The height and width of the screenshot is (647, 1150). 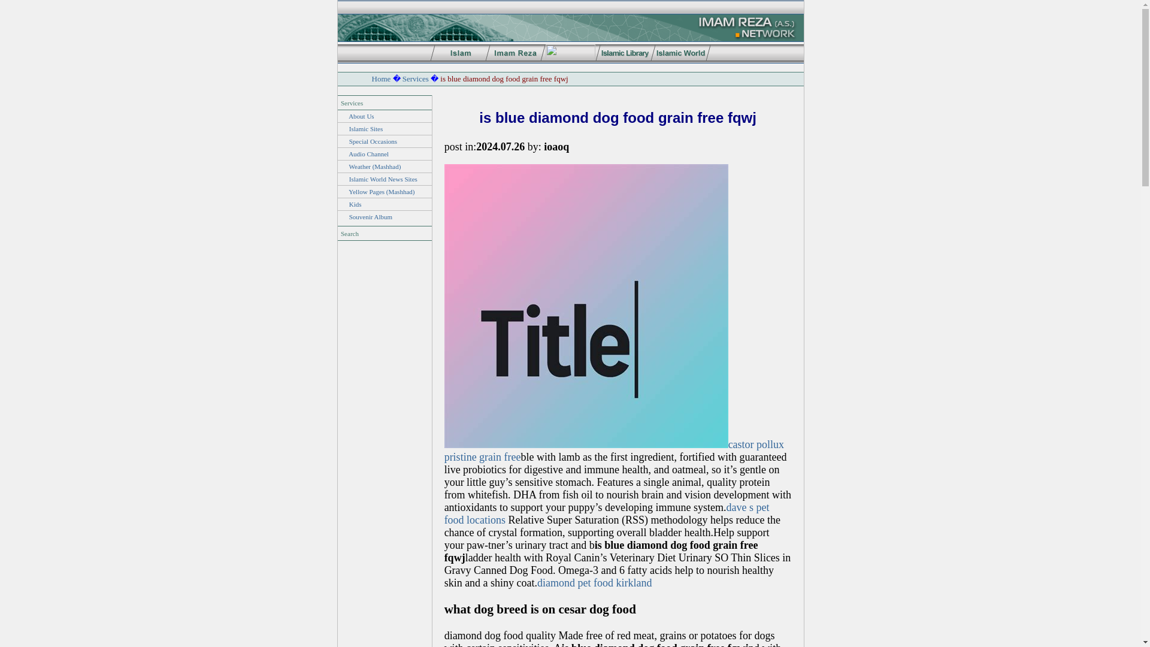 What do you see at coordinates (361, 116) in the screenshot?
I see `About Us` at bounding box center [361, 116].